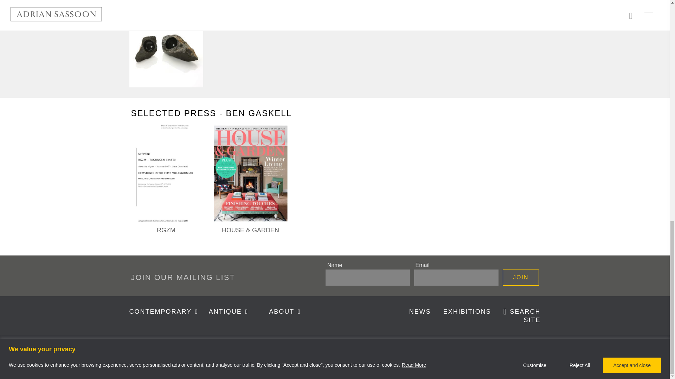 This screenshot has width=675, height=379. Describe the element at coordinates (503, 1) in the screenshot. I see `Ripple Mirror Egg, 2017` at that location.